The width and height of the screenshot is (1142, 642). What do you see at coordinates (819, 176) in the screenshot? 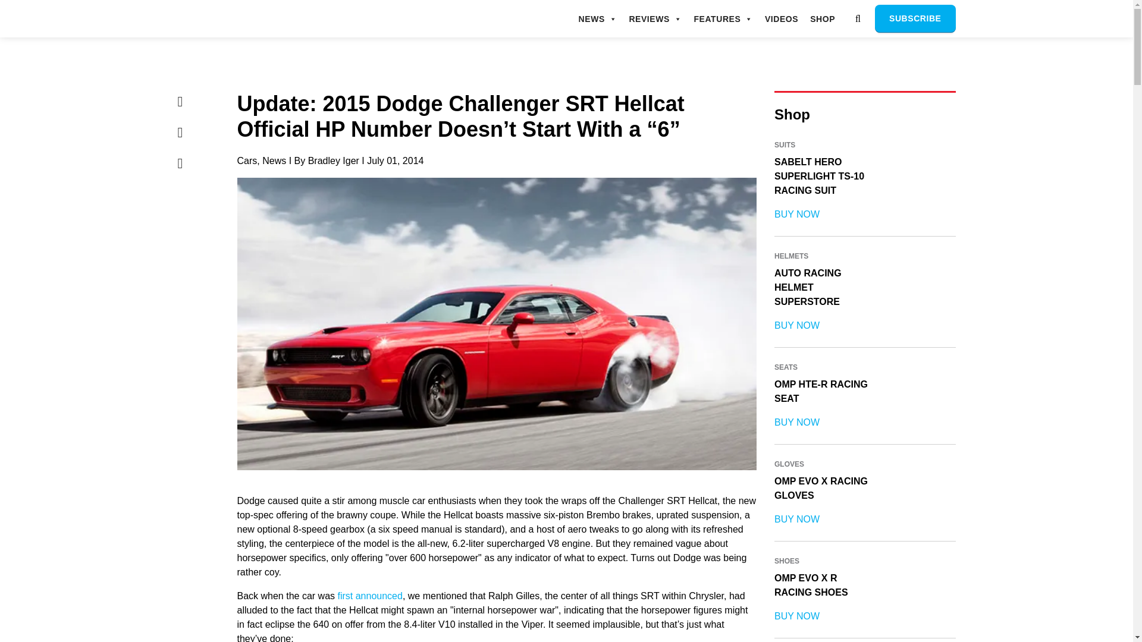
I see `SABELT HERO SUPERLIGHT TS-10 RACING SUIT` at bounding box center [819, 176].